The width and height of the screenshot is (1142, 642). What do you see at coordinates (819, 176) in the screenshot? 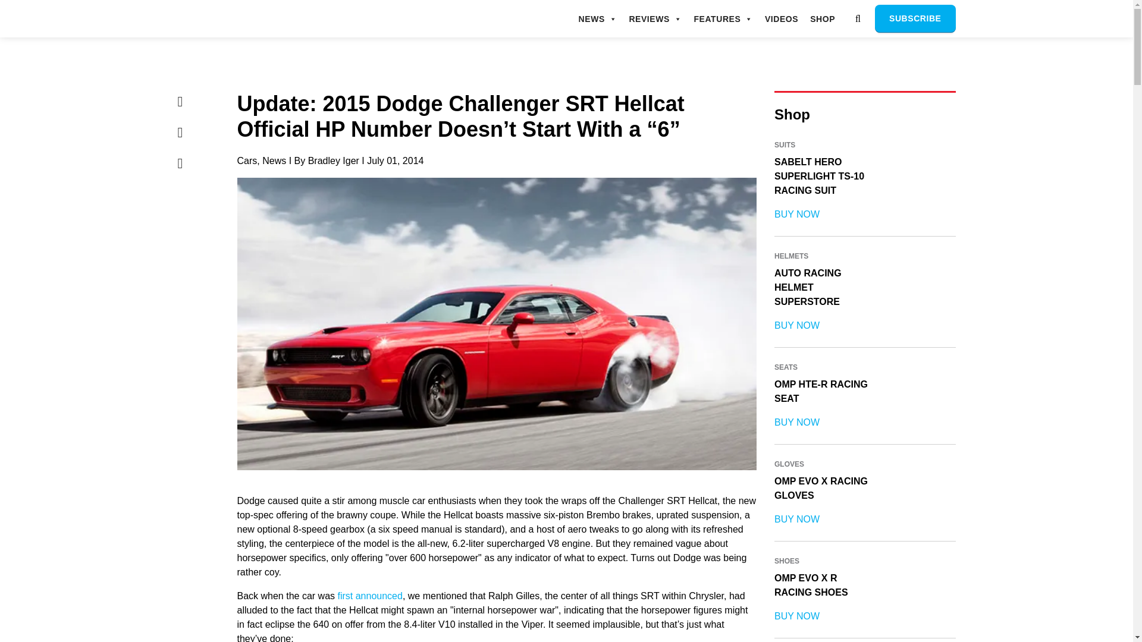
I see `SABELT HERO SUPERLIGHT TS-10 RACING SUIT` at bounding box center [819, 176].